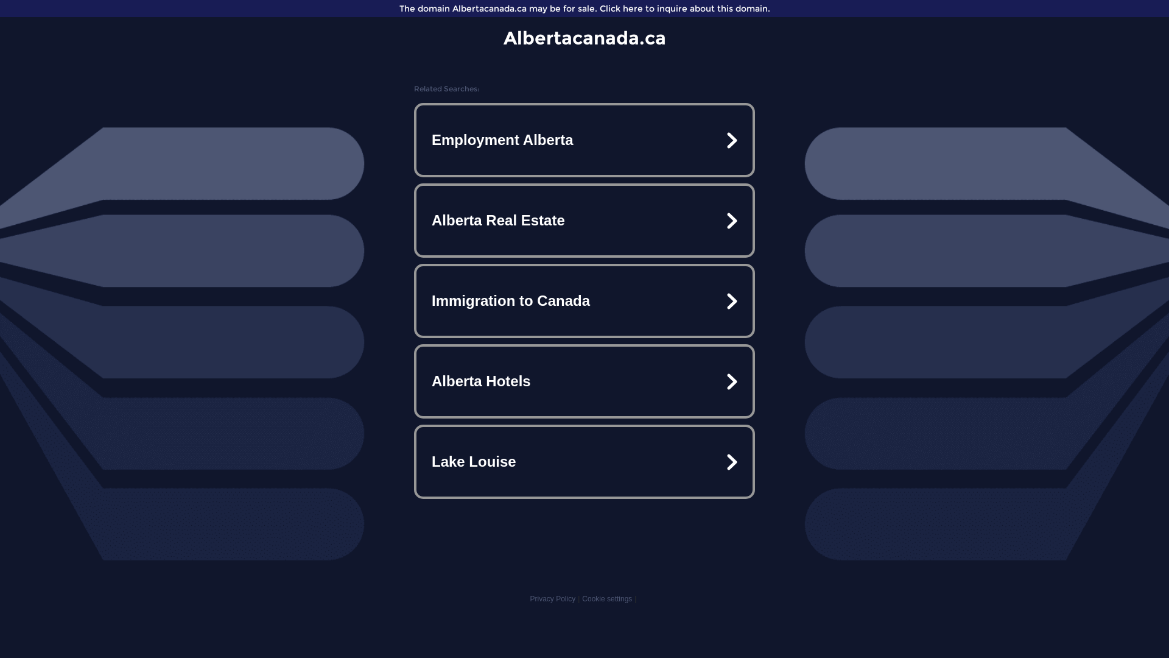  What do you see at coordinates (607, 599) in the screenshot?
I see `Cookie settings` at bounding box center [607, 599].